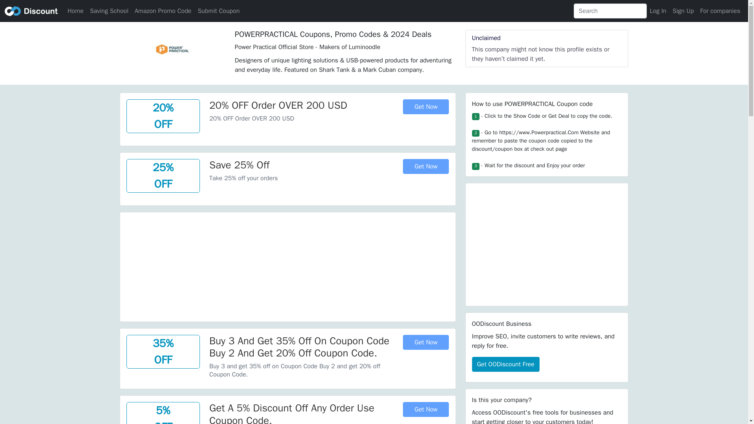 The image size is (754, 424). Describe the element at coordinates (658, 11) in the screenshot. I see `Log In` at that location.